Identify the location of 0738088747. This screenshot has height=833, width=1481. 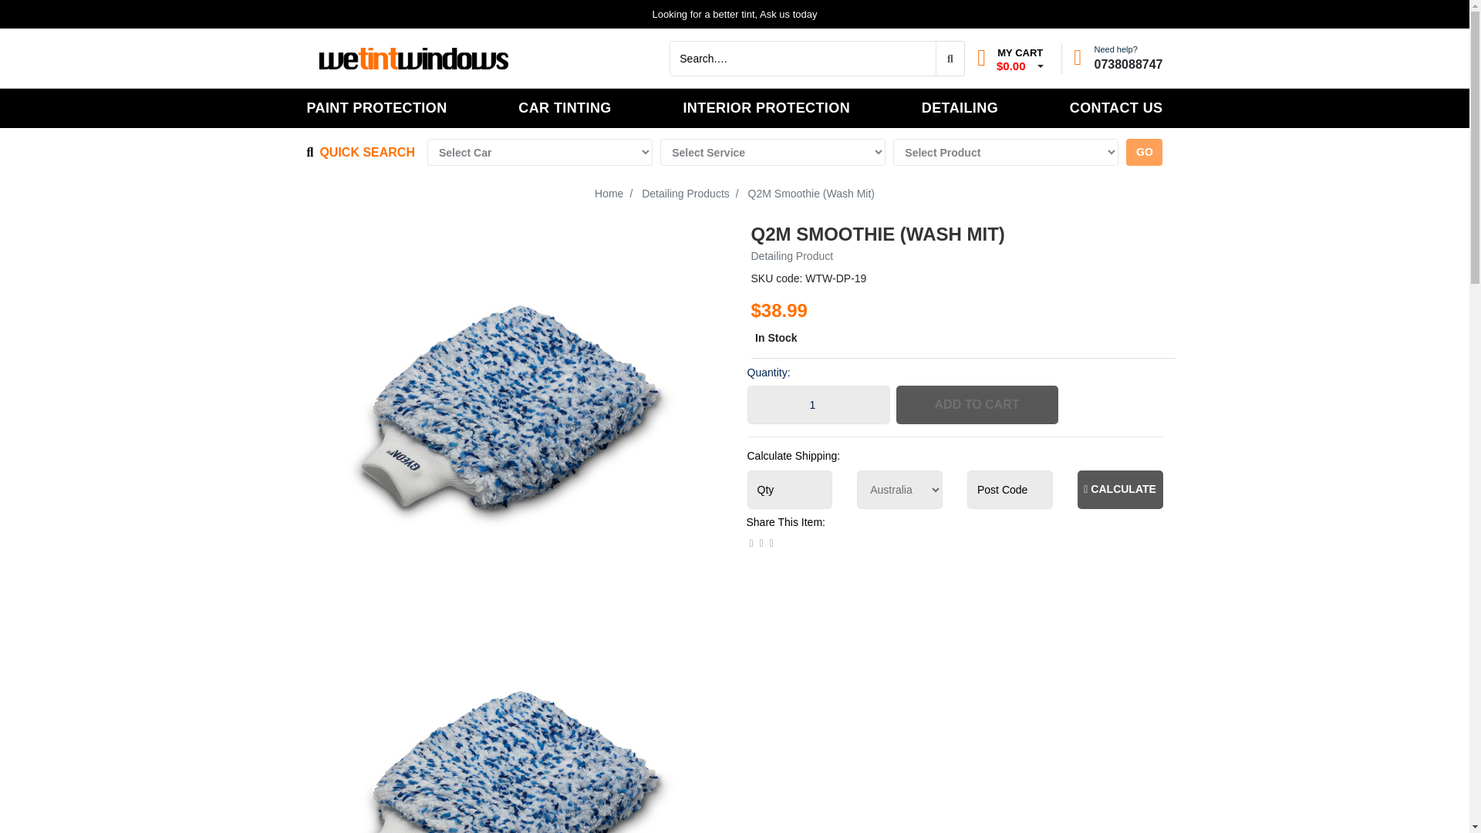
(1128, 63).